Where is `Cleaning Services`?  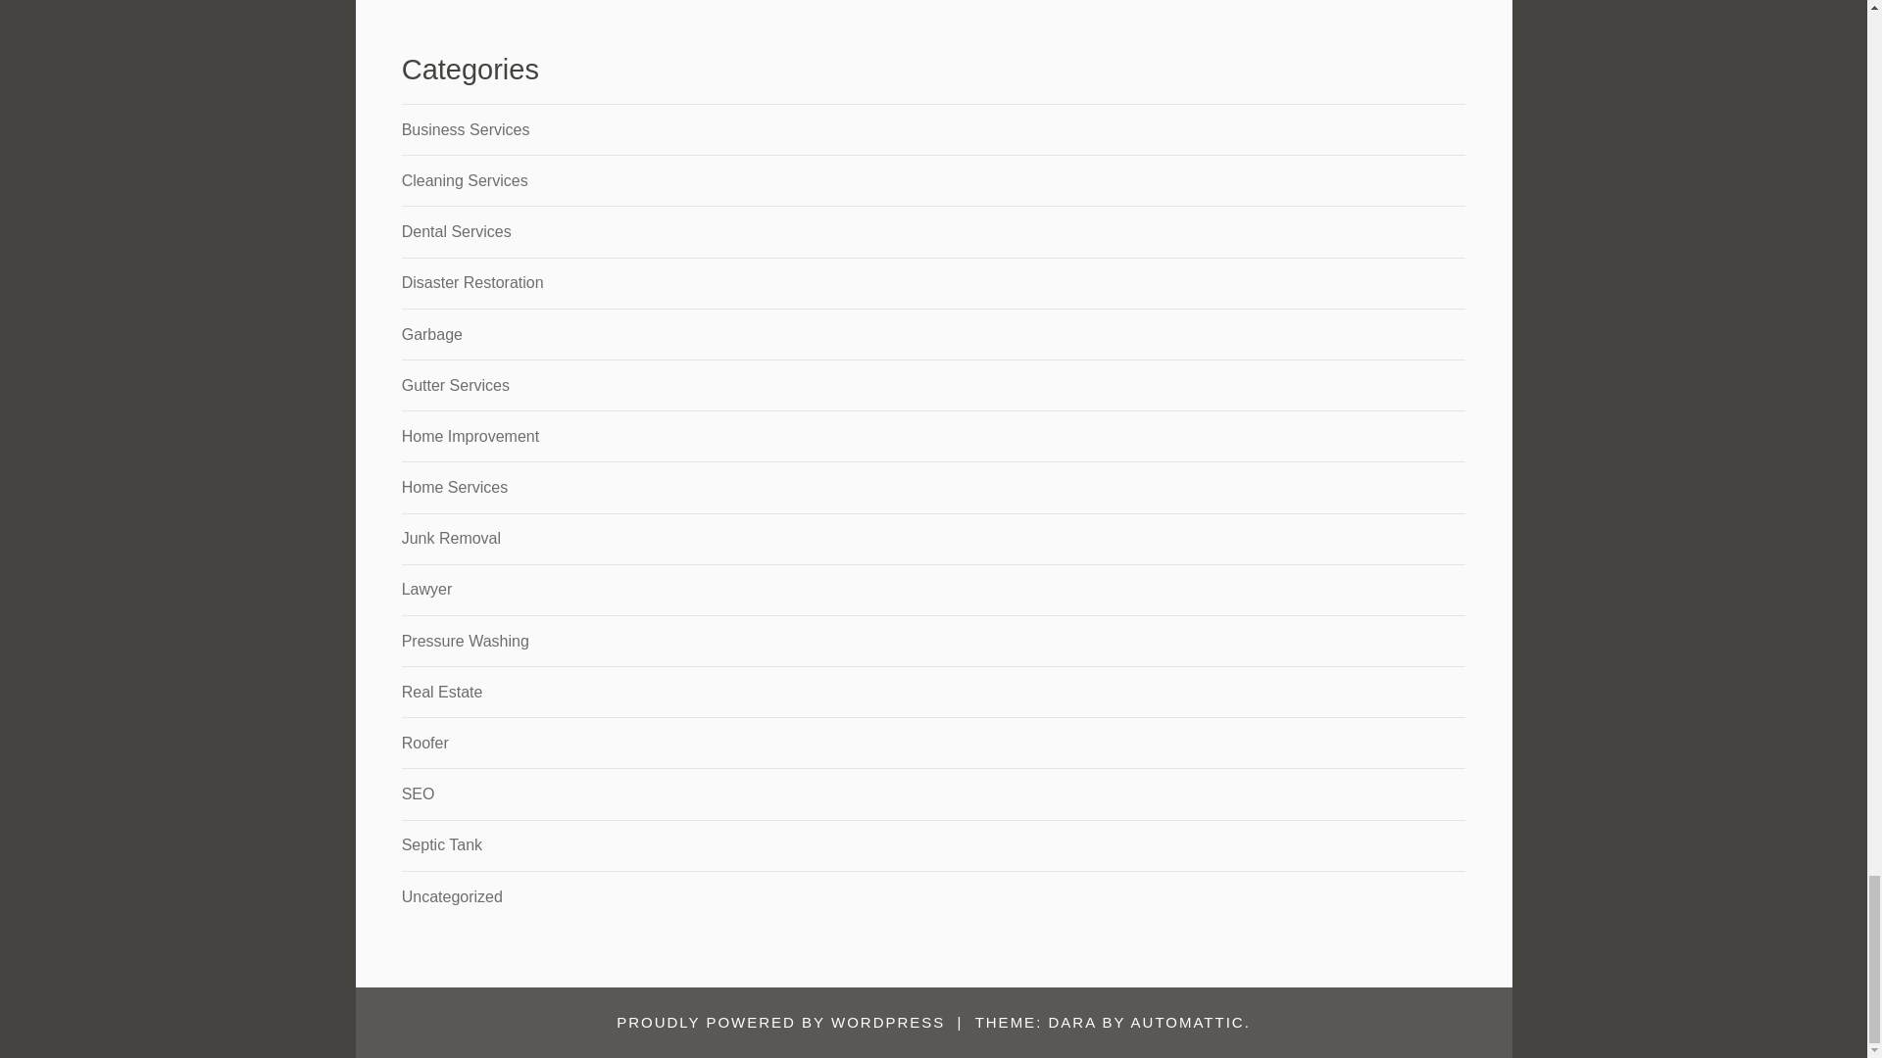 Cleaning Services is located at coordinates (465, 180).